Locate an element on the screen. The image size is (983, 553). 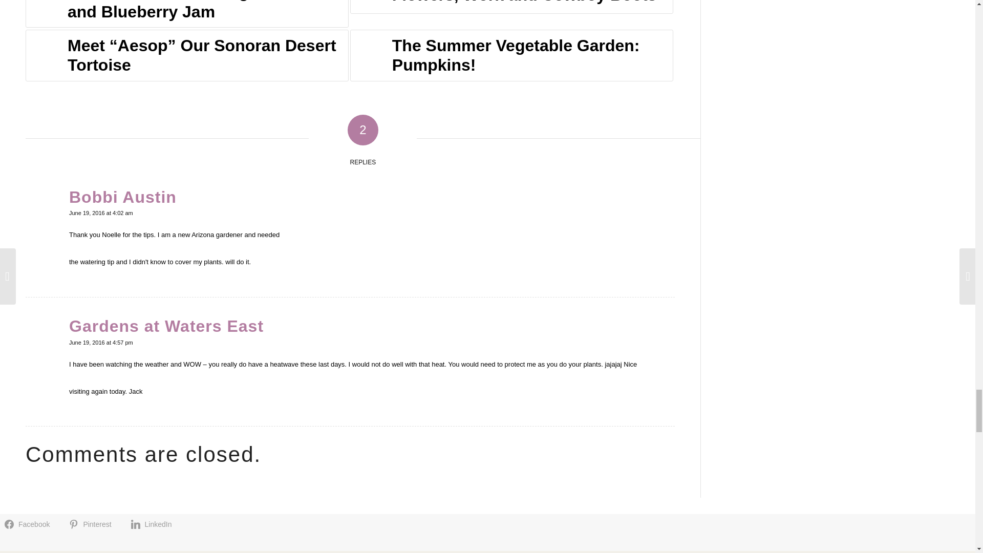
The Summer Vegetable Garden: Pumpkins! is located at coordinates (511, 55).